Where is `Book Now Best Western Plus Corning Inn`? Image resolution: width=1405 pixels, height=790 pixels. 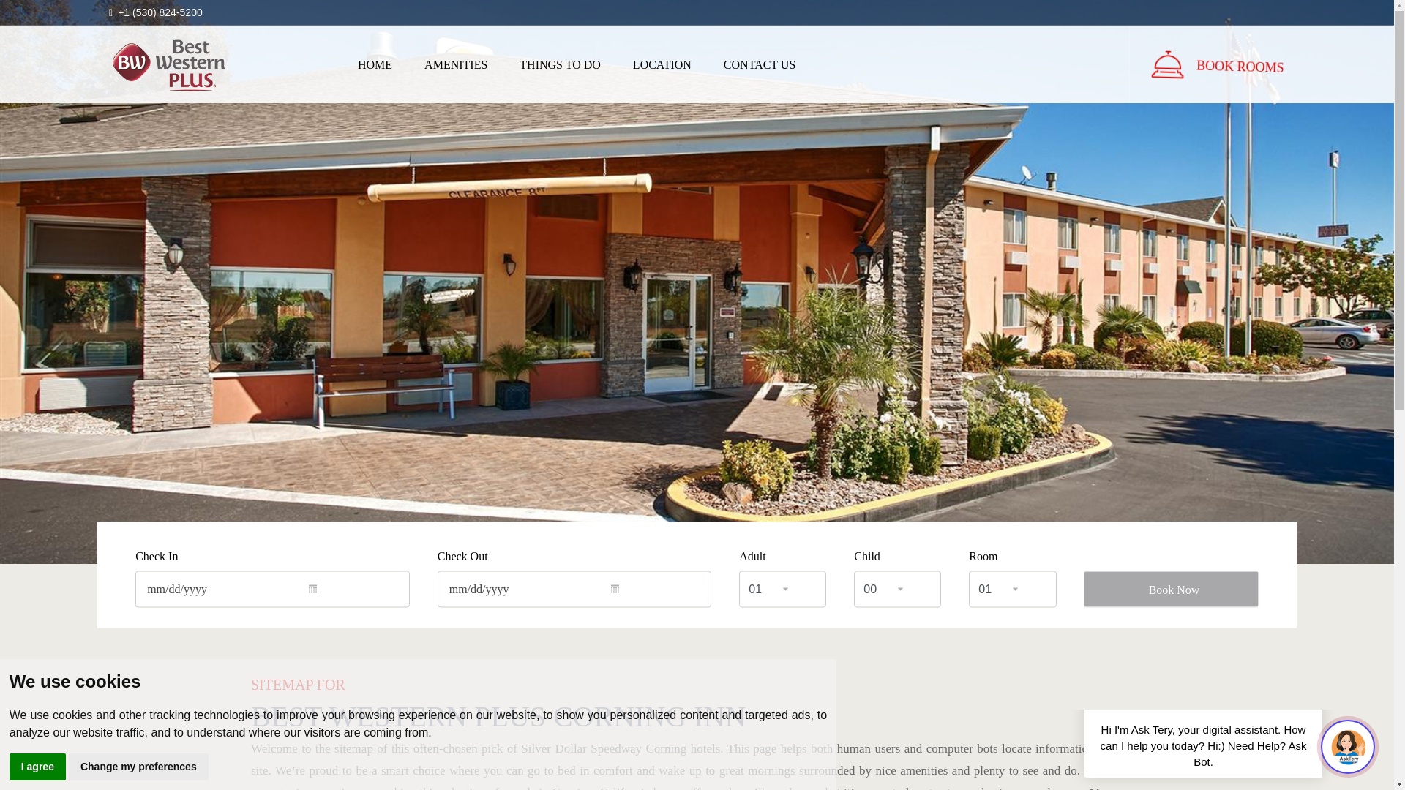 Book Now Best Western Plus Corning Inn is located at coordinates (1237, 61).